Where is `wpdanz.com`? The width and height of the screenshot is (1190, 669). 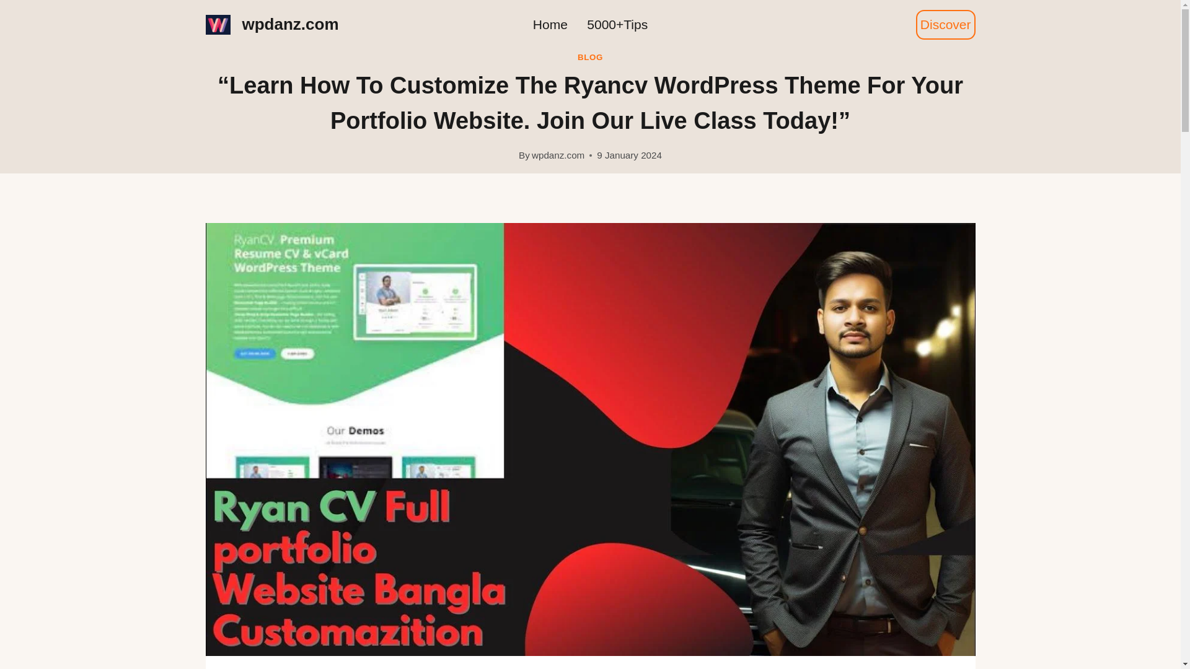
wpdanz.com is located at coordinates (558, 155).